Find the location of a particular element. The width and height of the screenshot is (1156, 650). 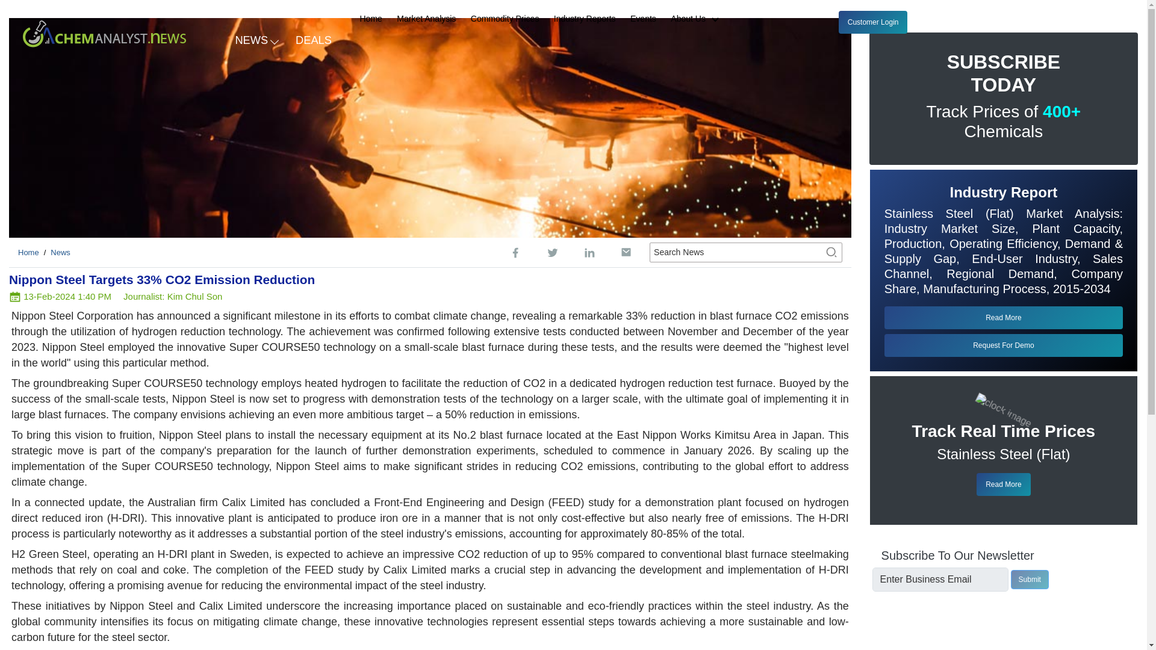

Industry Reports is located at coordinates (585, 19).